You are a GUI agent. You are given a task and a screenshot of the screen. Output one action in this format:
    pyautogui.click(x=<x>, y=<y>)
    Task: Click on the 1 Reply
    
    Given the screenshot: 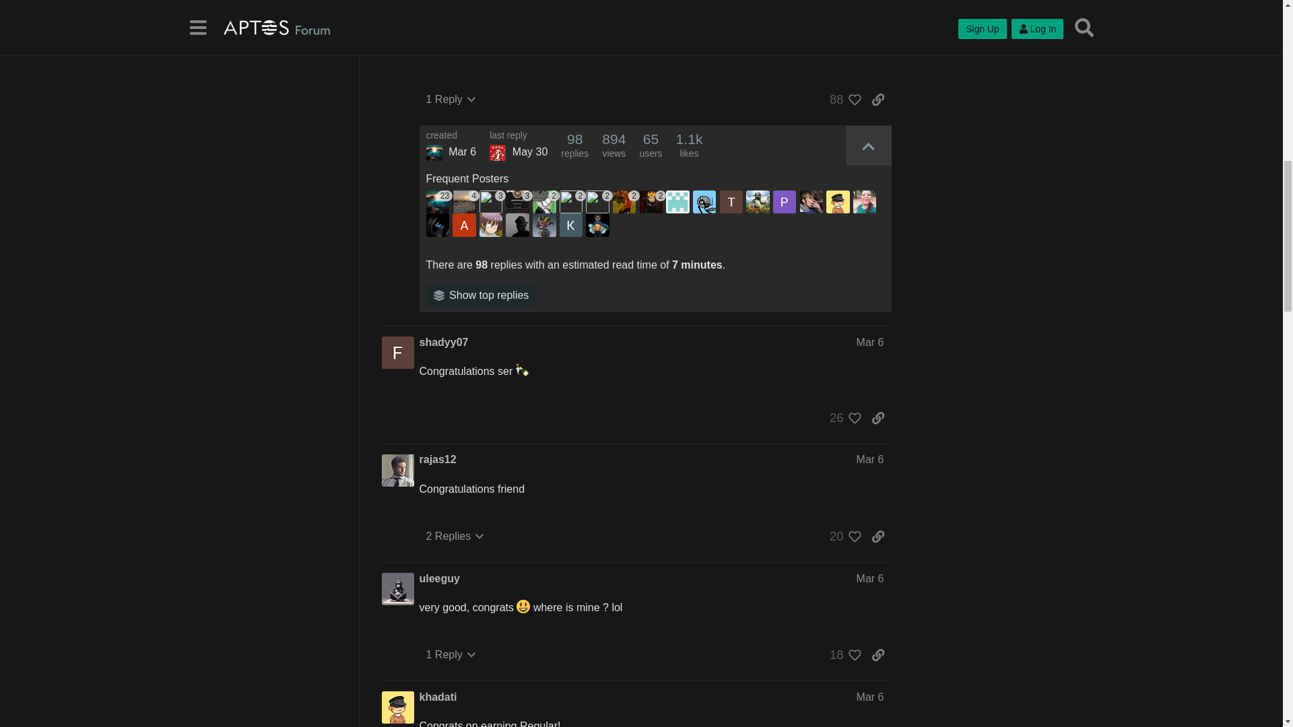 What is the action you would take?
    pyautogui.click(x=451, y=100)
    